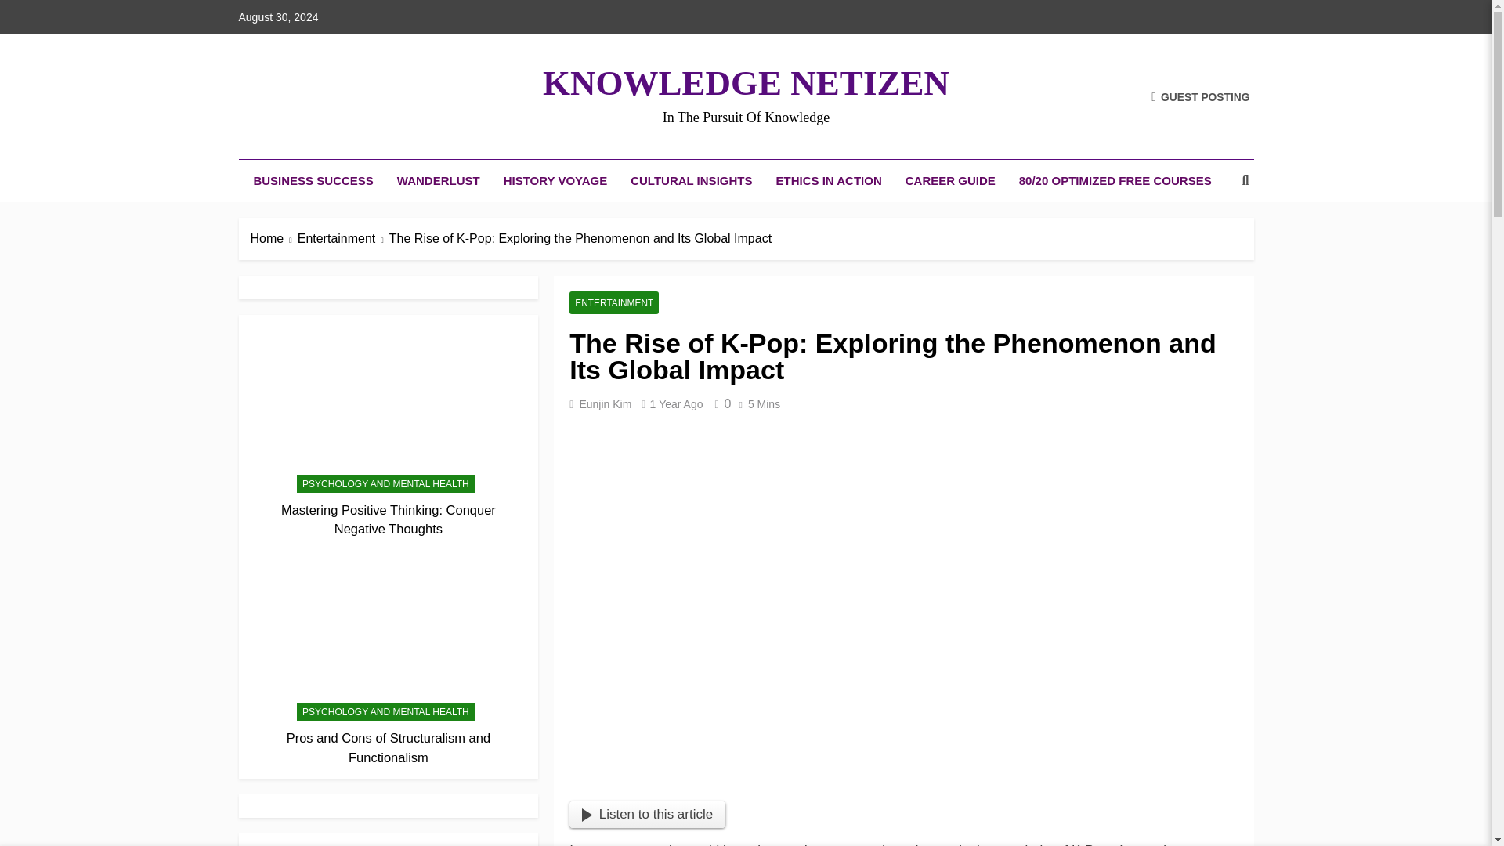 The width and height of the screenshot is (1504, 846). I want to click on GUEST POSTING, so click(1200, 96).